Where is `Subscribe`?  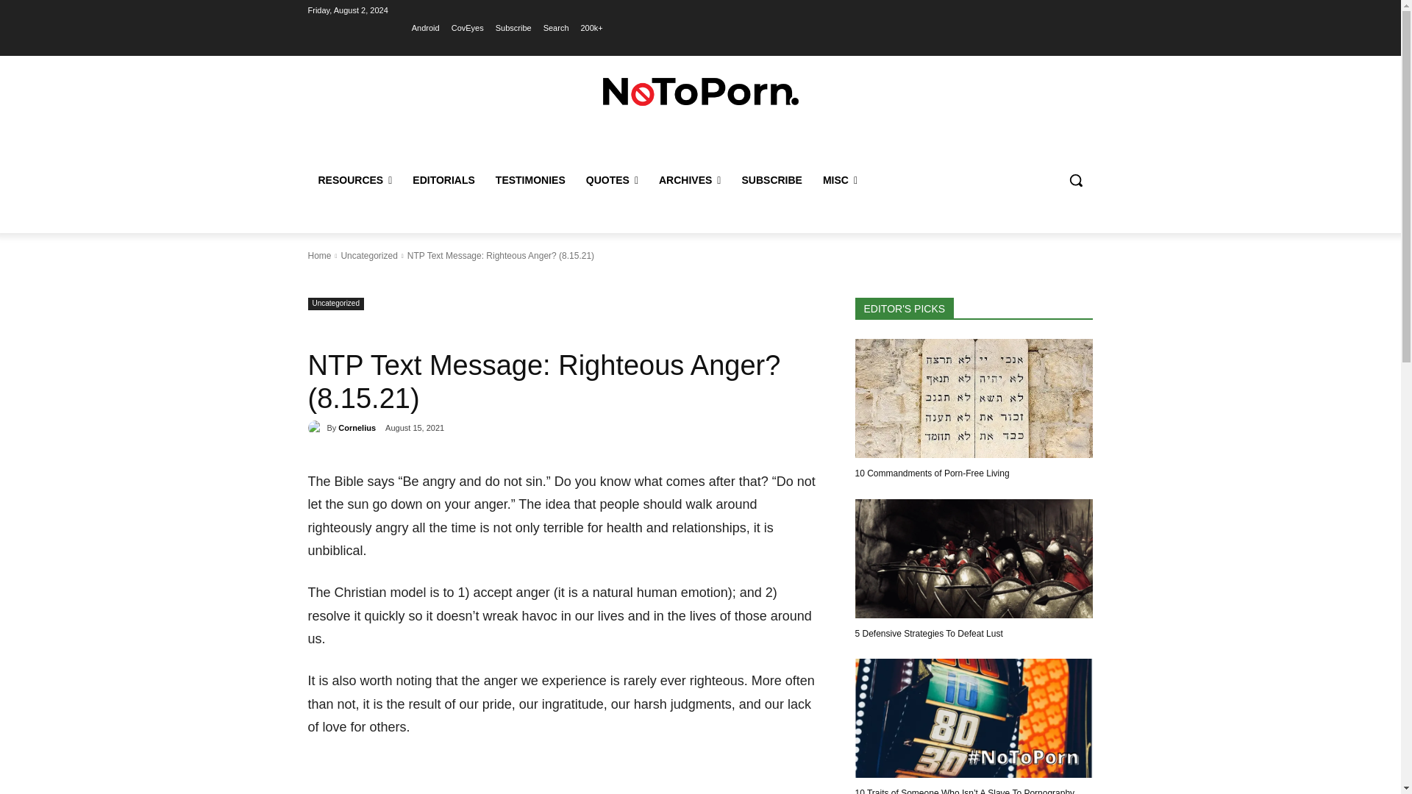 Subscribe is located at coordinates (513, 27).